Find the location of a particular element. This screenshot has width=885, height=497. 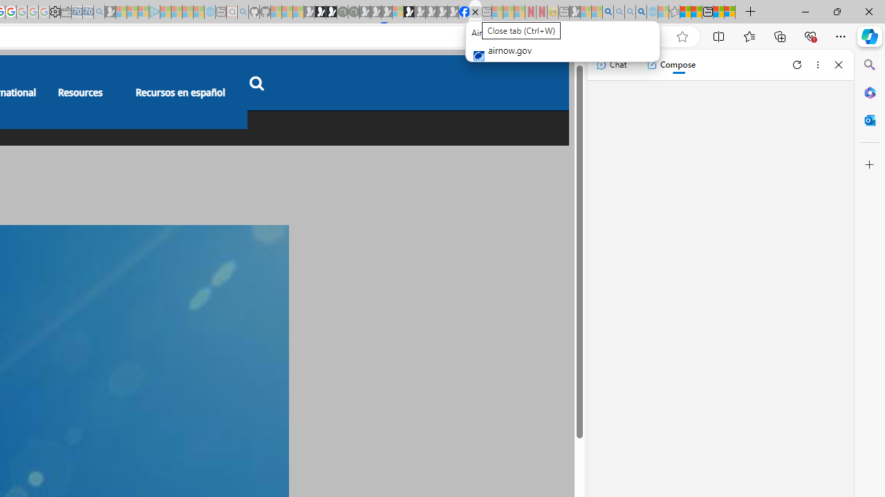

Favorites - Sleeping is located at coordinates (674, 12).